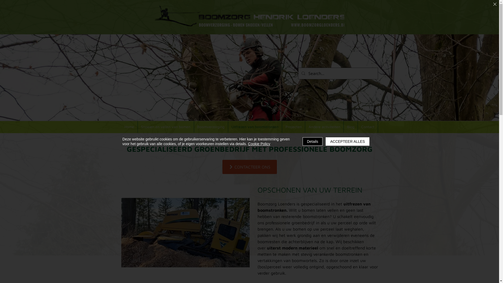 This screenshot has height=283, width=503. I want to click on Cookie Policy, so click(259, 144).